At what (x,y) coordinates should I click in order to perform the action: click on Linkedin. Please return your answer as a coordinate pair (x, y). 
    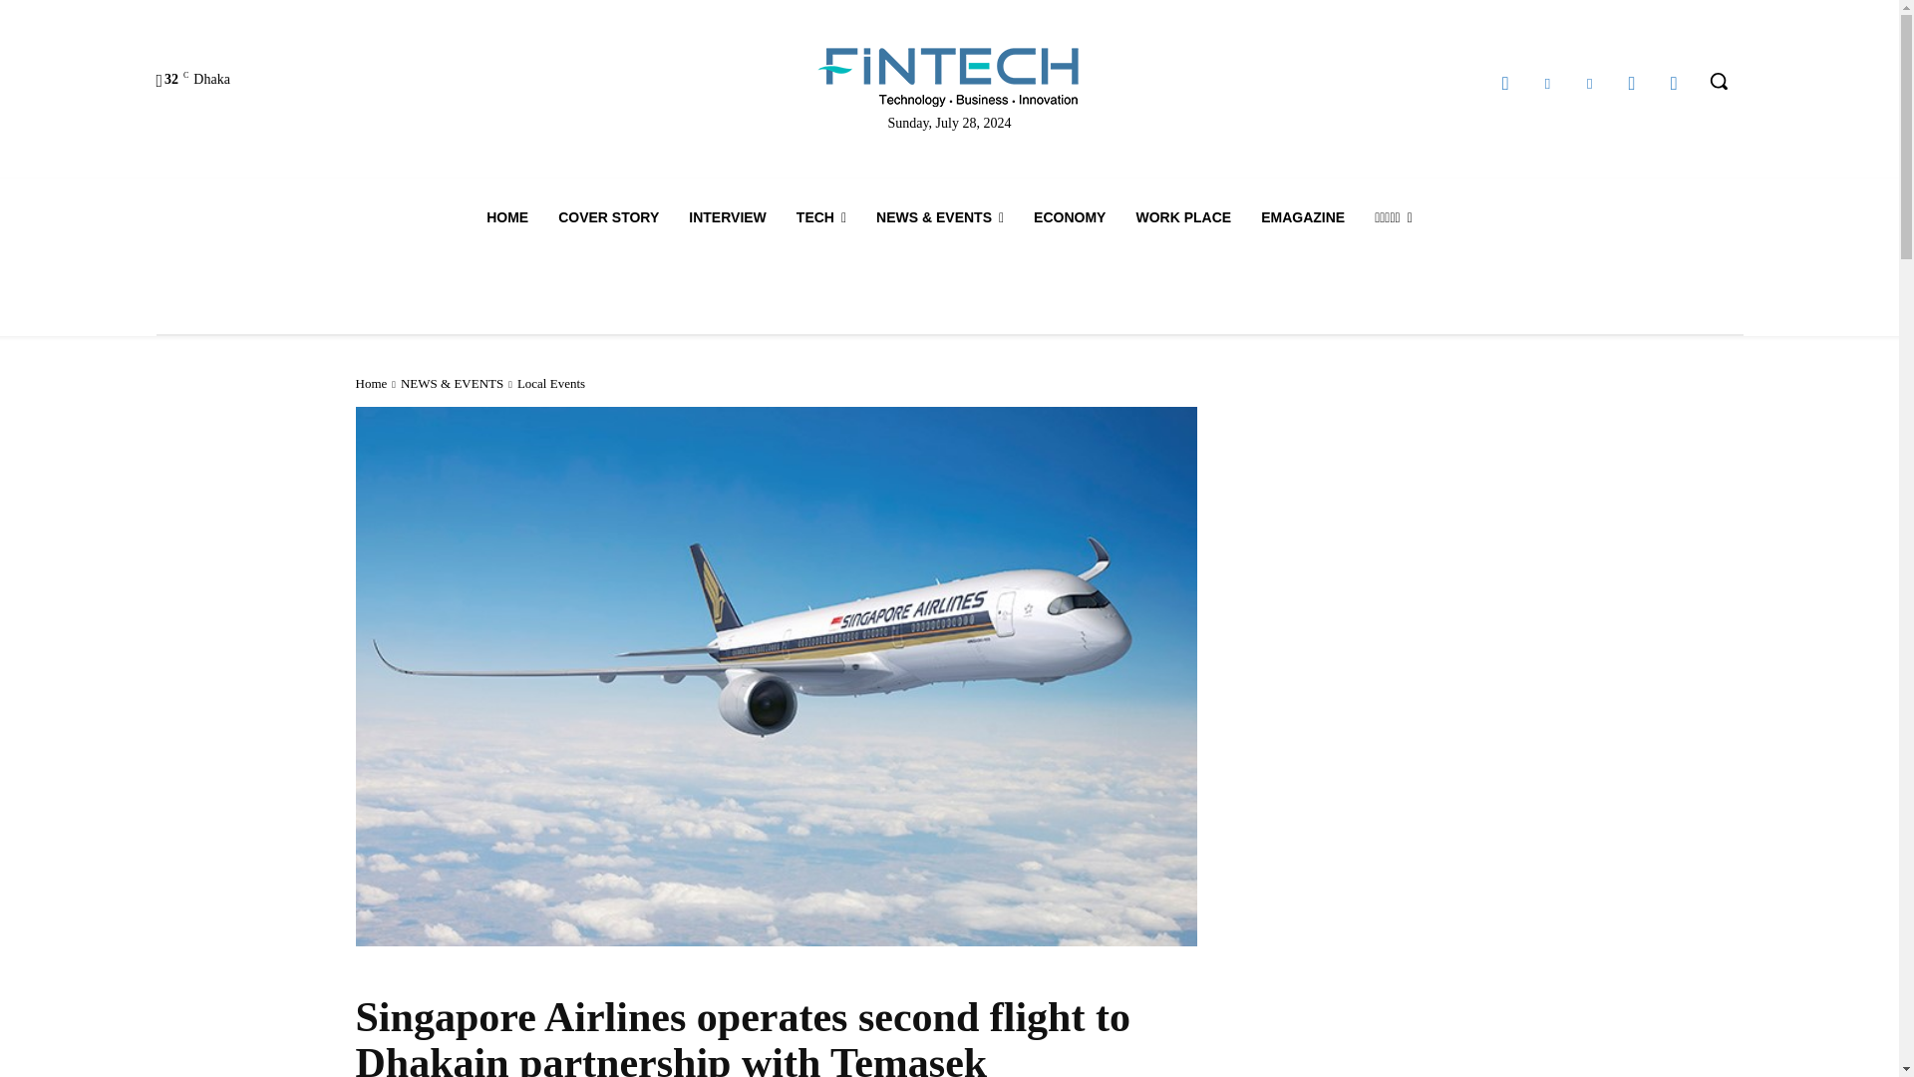
    Looking at the image, I should click on (1547, 84).